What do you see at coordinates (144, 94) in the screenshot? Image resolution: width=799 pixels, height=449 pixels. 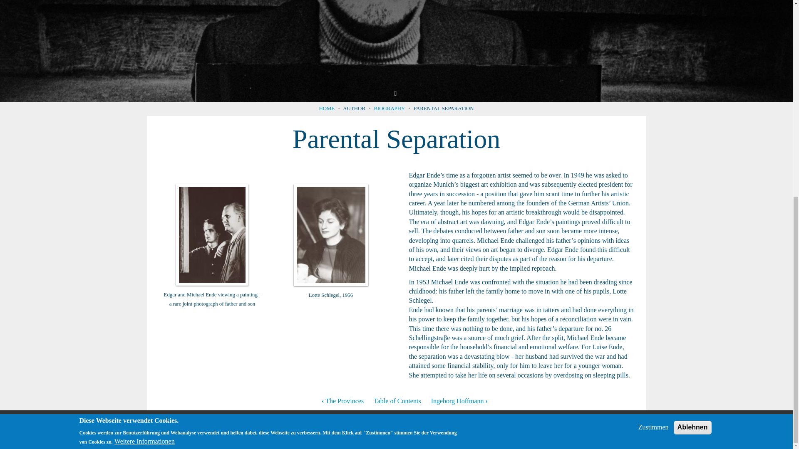 I see `Weitere Informationen` at bounding box center [144, 94].